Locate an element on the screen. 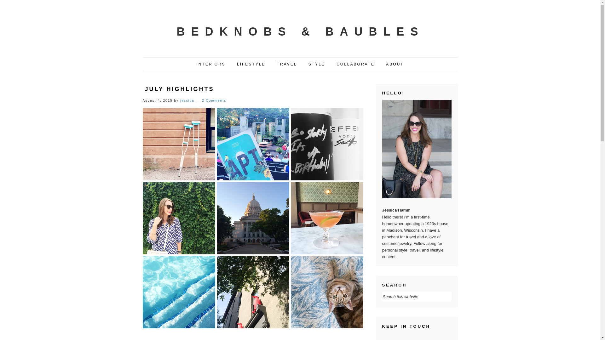 Image resolution: width=605 pixels, height=340 pixels. jessica is located at coordinates (187, 101).